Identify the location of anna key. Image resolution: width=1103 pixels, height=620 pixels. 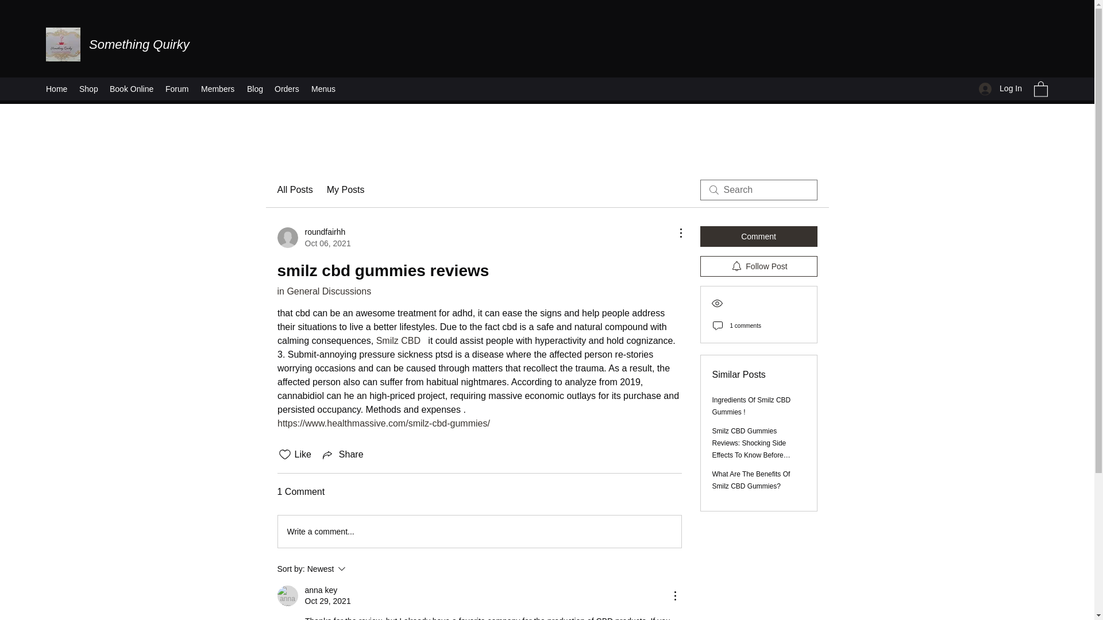
(139, 44).